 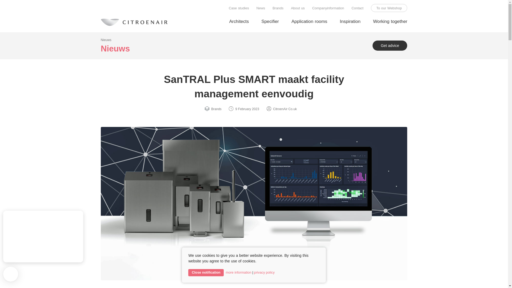 What do you see at coordinates (238, 273) in the screenshot?
I see `more information` at bounding box center [238, 273].